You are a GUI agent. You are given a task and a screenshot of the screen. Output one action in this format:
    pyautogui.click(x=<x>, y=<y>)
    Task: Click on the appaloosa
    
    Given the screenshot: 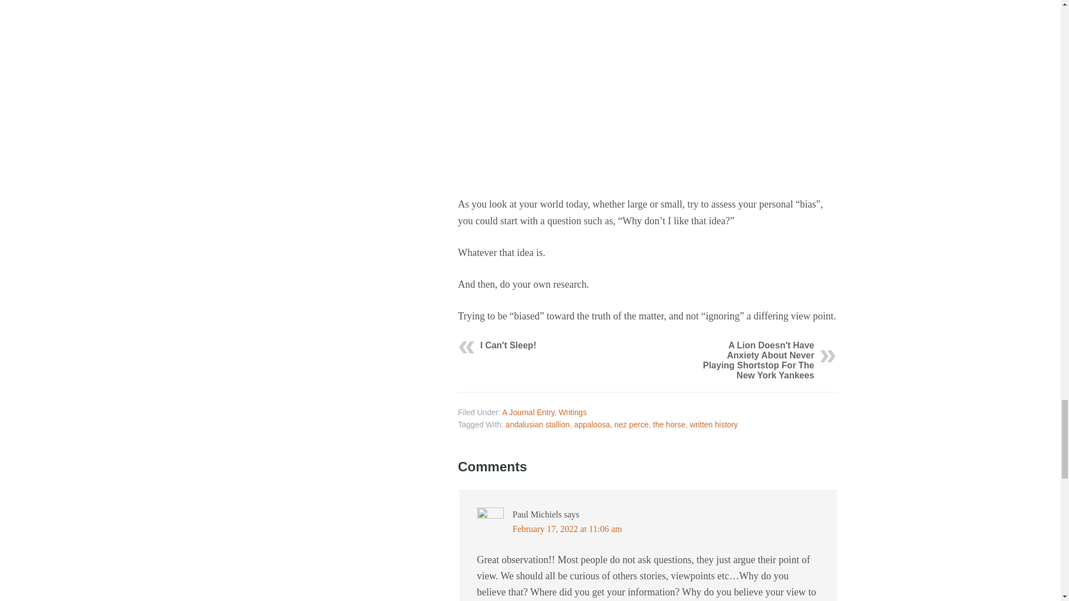 What is the action you would take?
    pyautogui.click(x=592, y=424)
    